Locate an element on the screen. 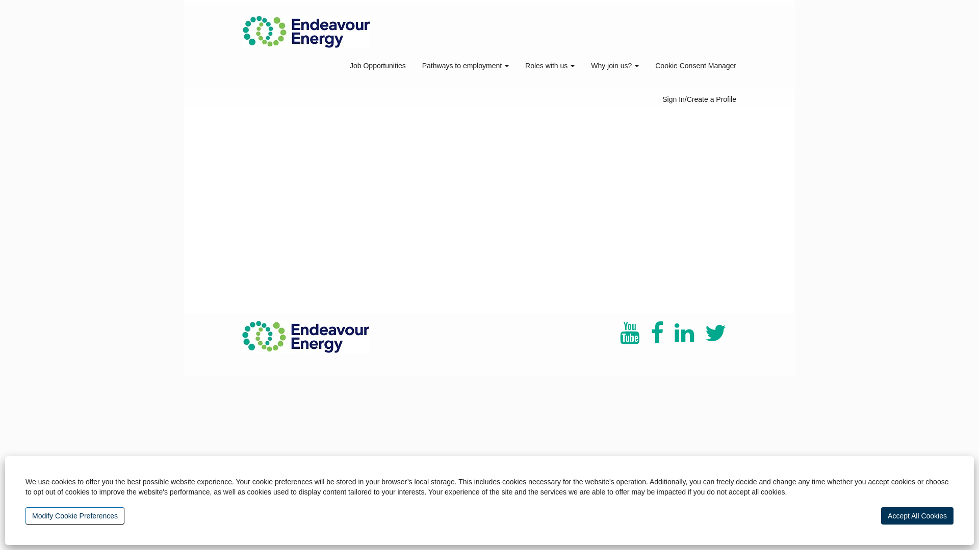 This screenshot has width=979, height=550. Roles with us is located at coordinates (550, 66).